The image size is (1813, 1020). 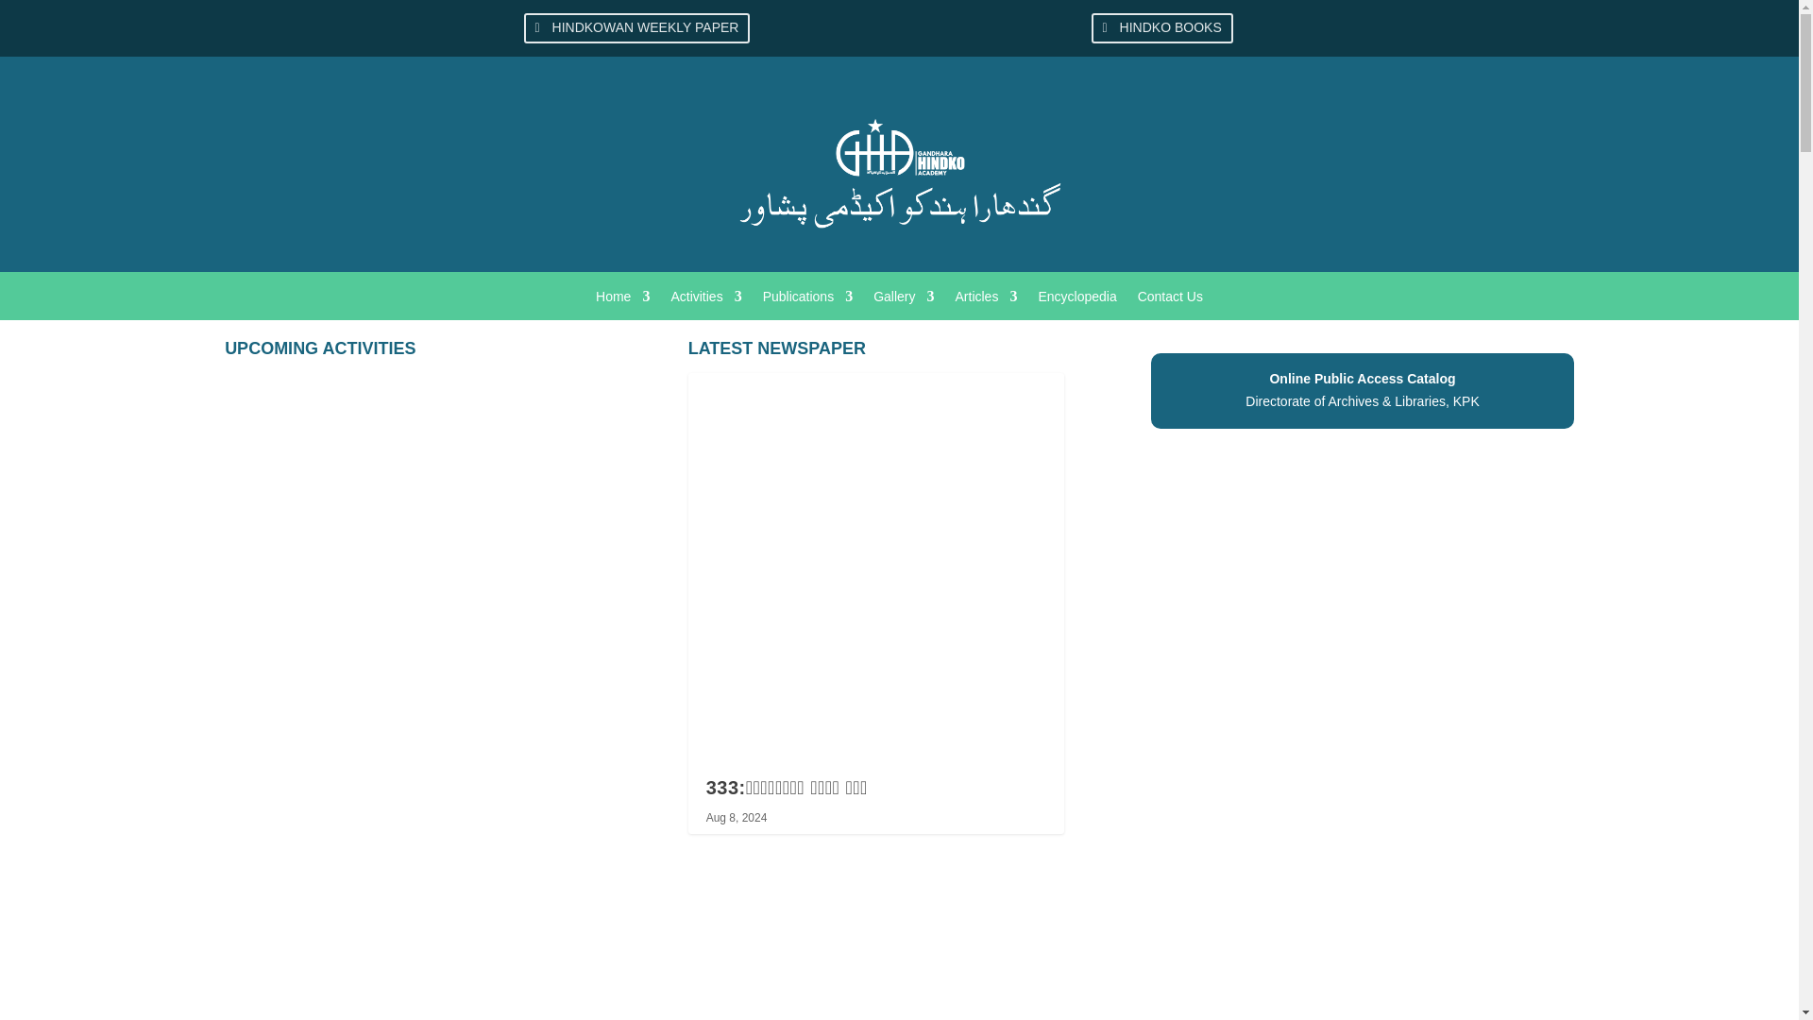 What do you see at coordinates (622, 300) in the screenshot?
I see `Home` at bounding box center [622, 300].